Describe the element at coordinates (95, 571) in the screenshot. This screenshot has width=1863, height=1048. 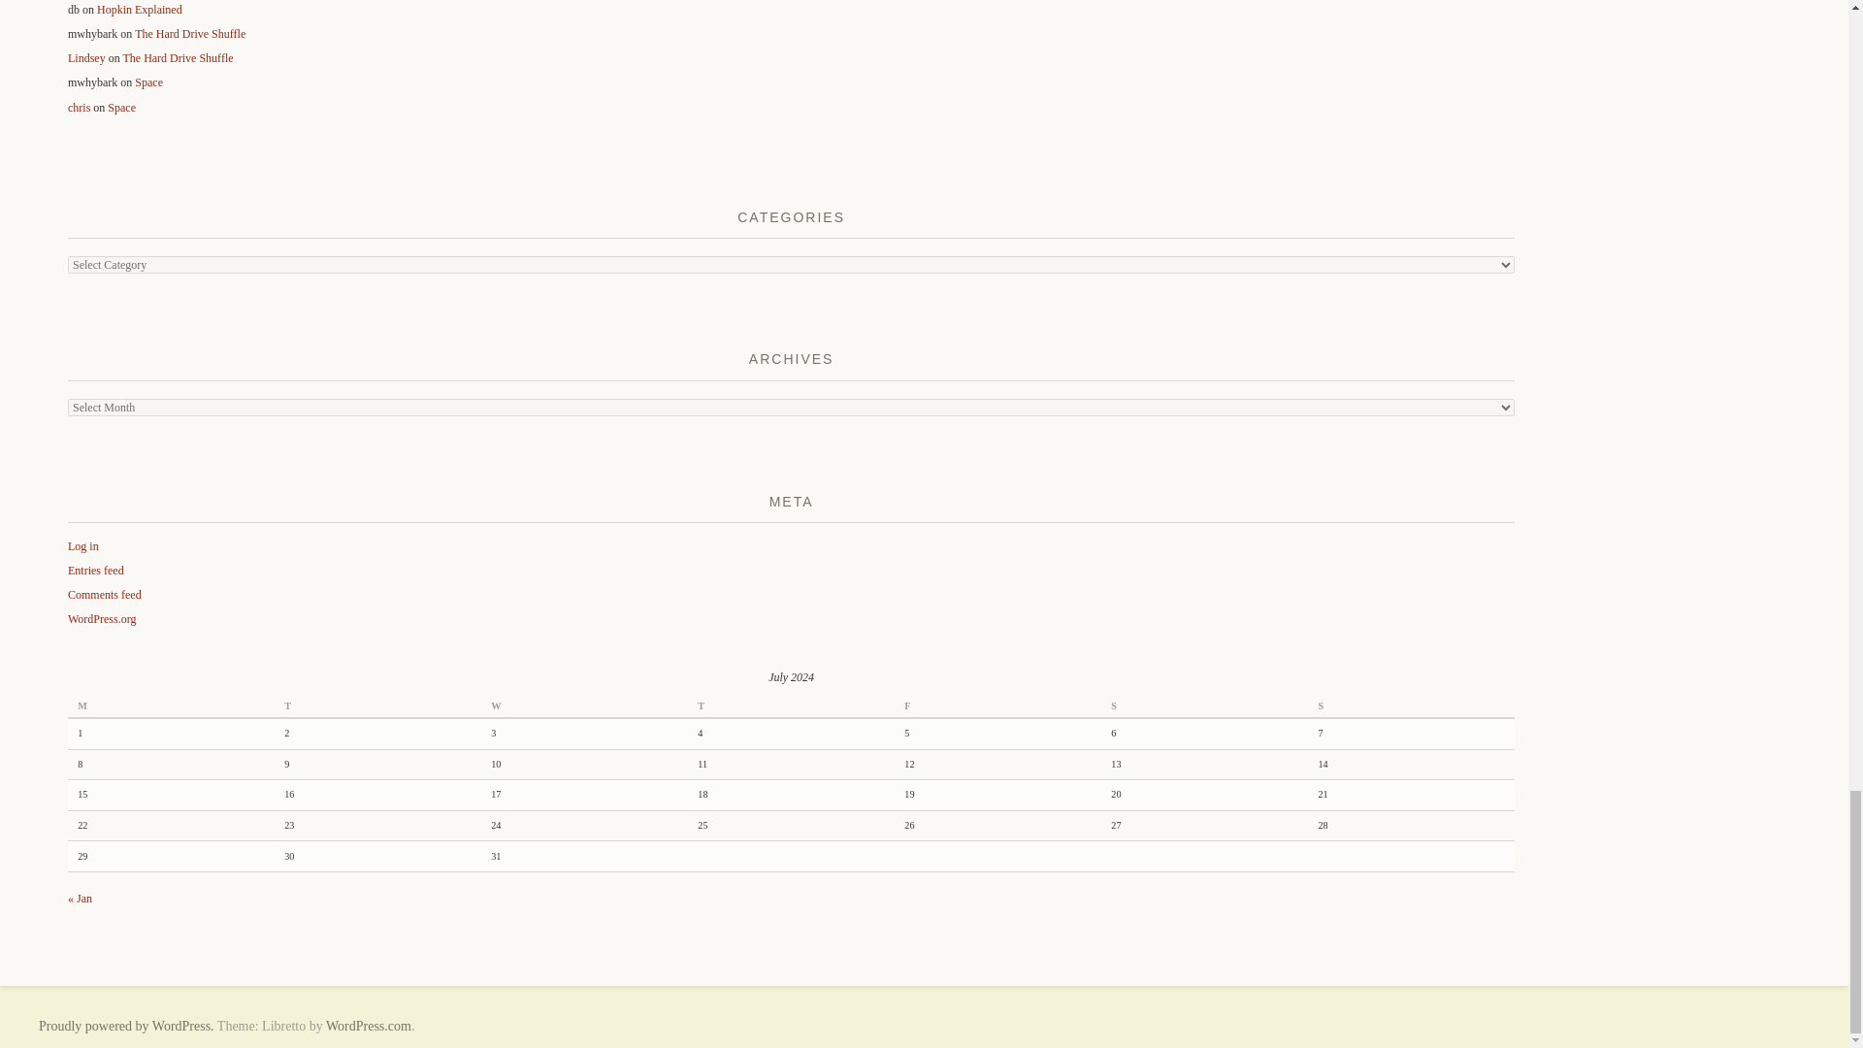
I see `Entries feed` at that location.